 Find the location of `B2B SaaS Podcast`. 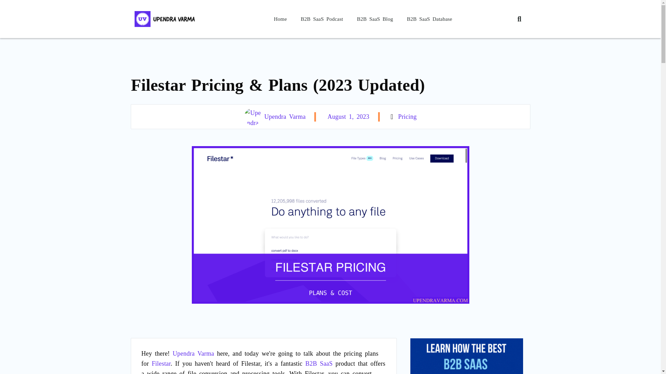

B2B SaaS Podcast is located at coordinates (322, 19).